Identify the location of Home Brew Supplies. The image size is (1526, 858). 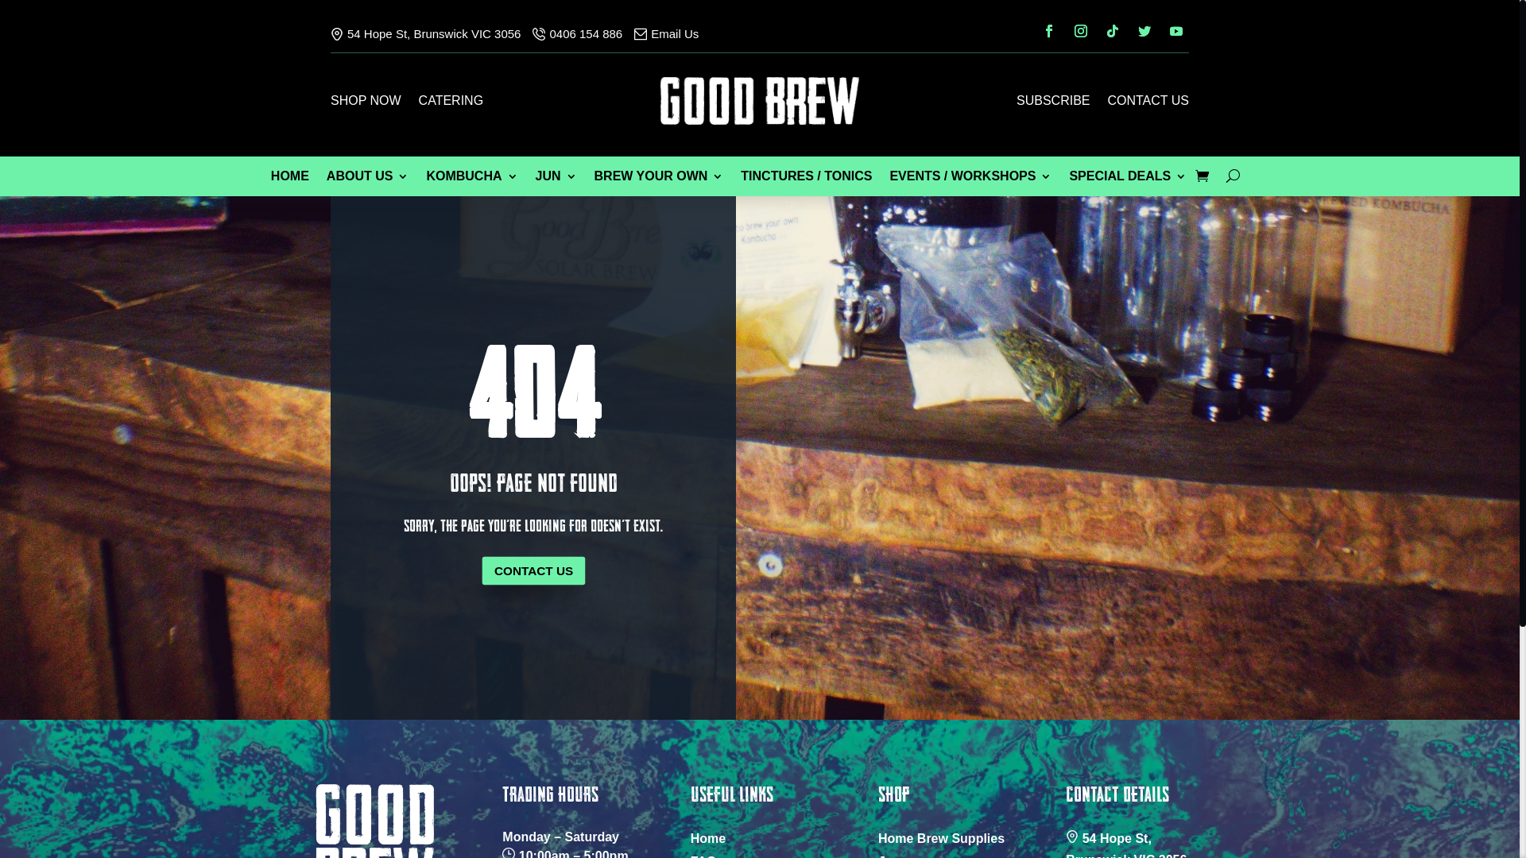
(941, 839).